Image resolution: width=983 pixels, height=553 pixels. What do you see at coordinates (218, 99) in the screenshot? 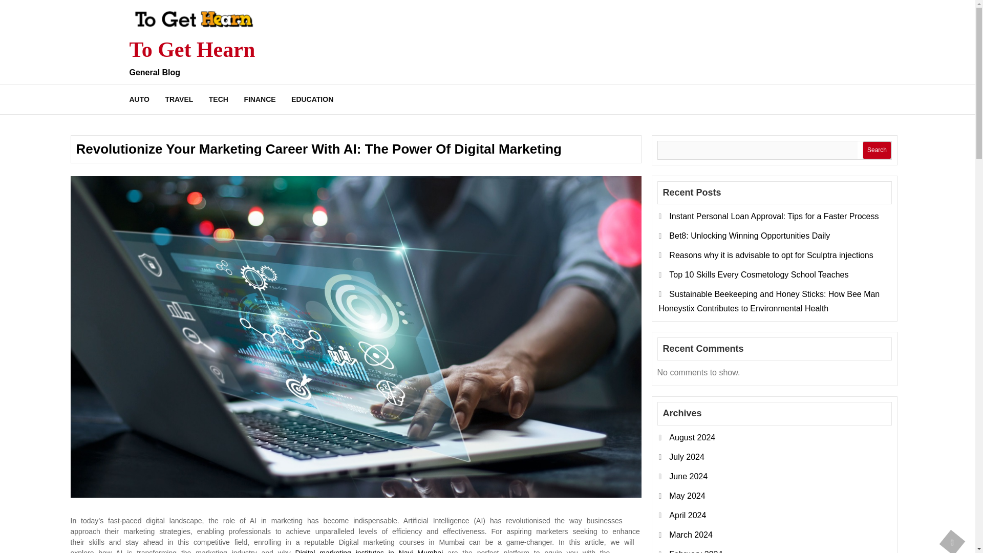
I see `TECH` at bounding box center [218, 99].